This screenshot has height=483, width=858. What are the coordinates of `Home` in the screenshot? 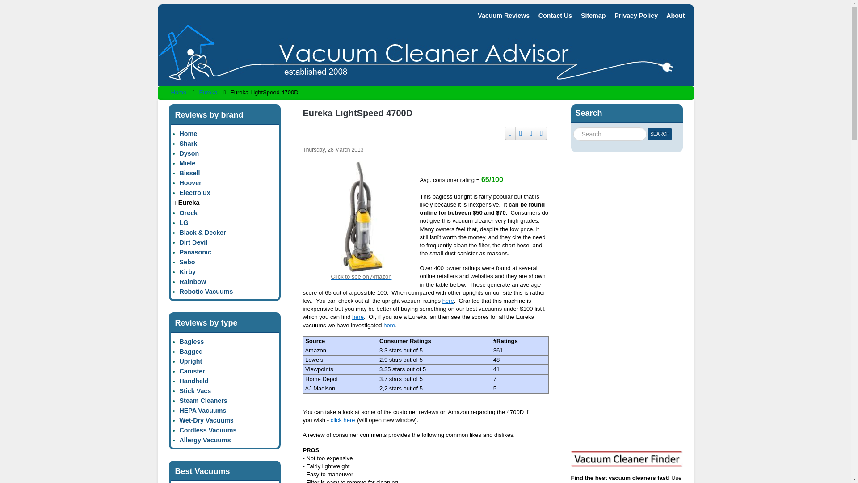 It's located at (181, 92).